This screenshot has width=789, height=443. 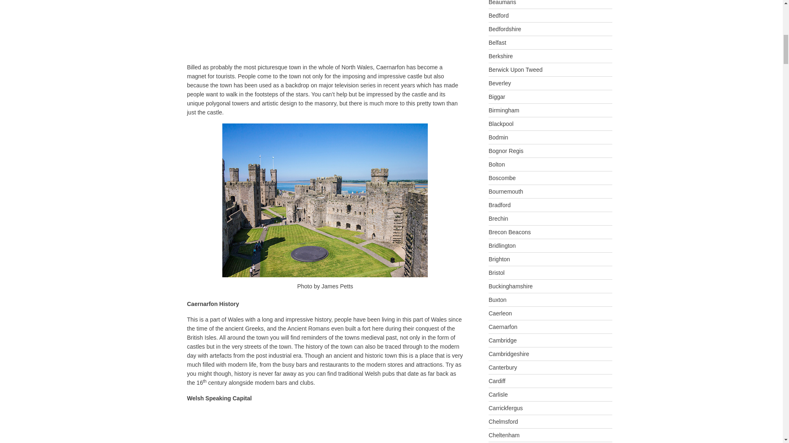 What do you see at coordinates (256, 30) in the screenshot?
I see `Advertisement` at bounding box center [256, 30].